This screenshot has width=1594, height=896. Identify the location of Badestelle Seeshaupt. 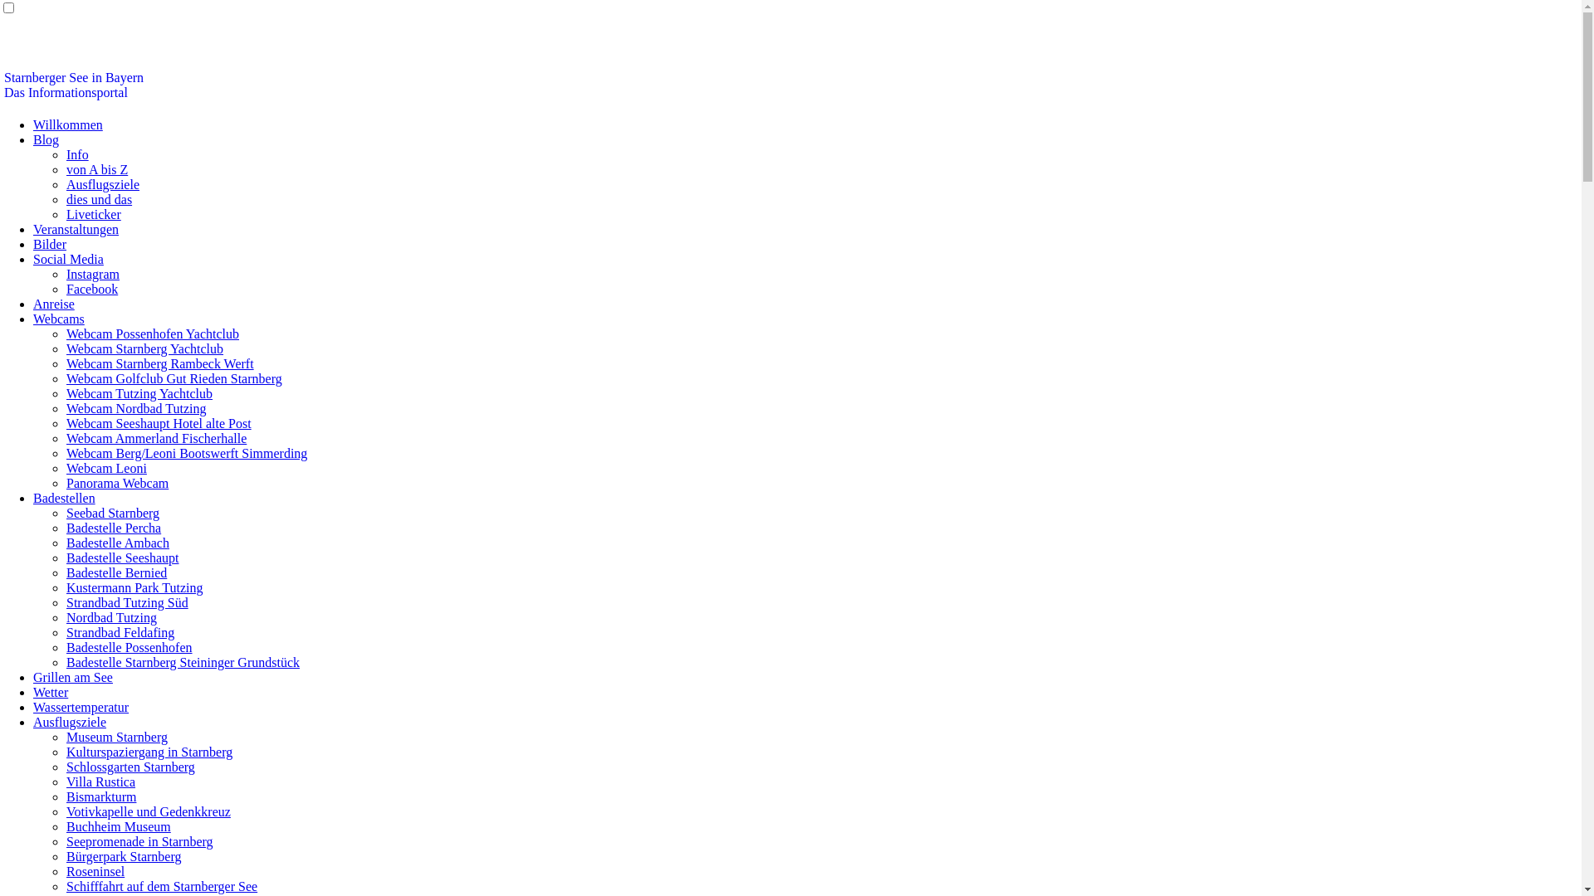
(123, 558).